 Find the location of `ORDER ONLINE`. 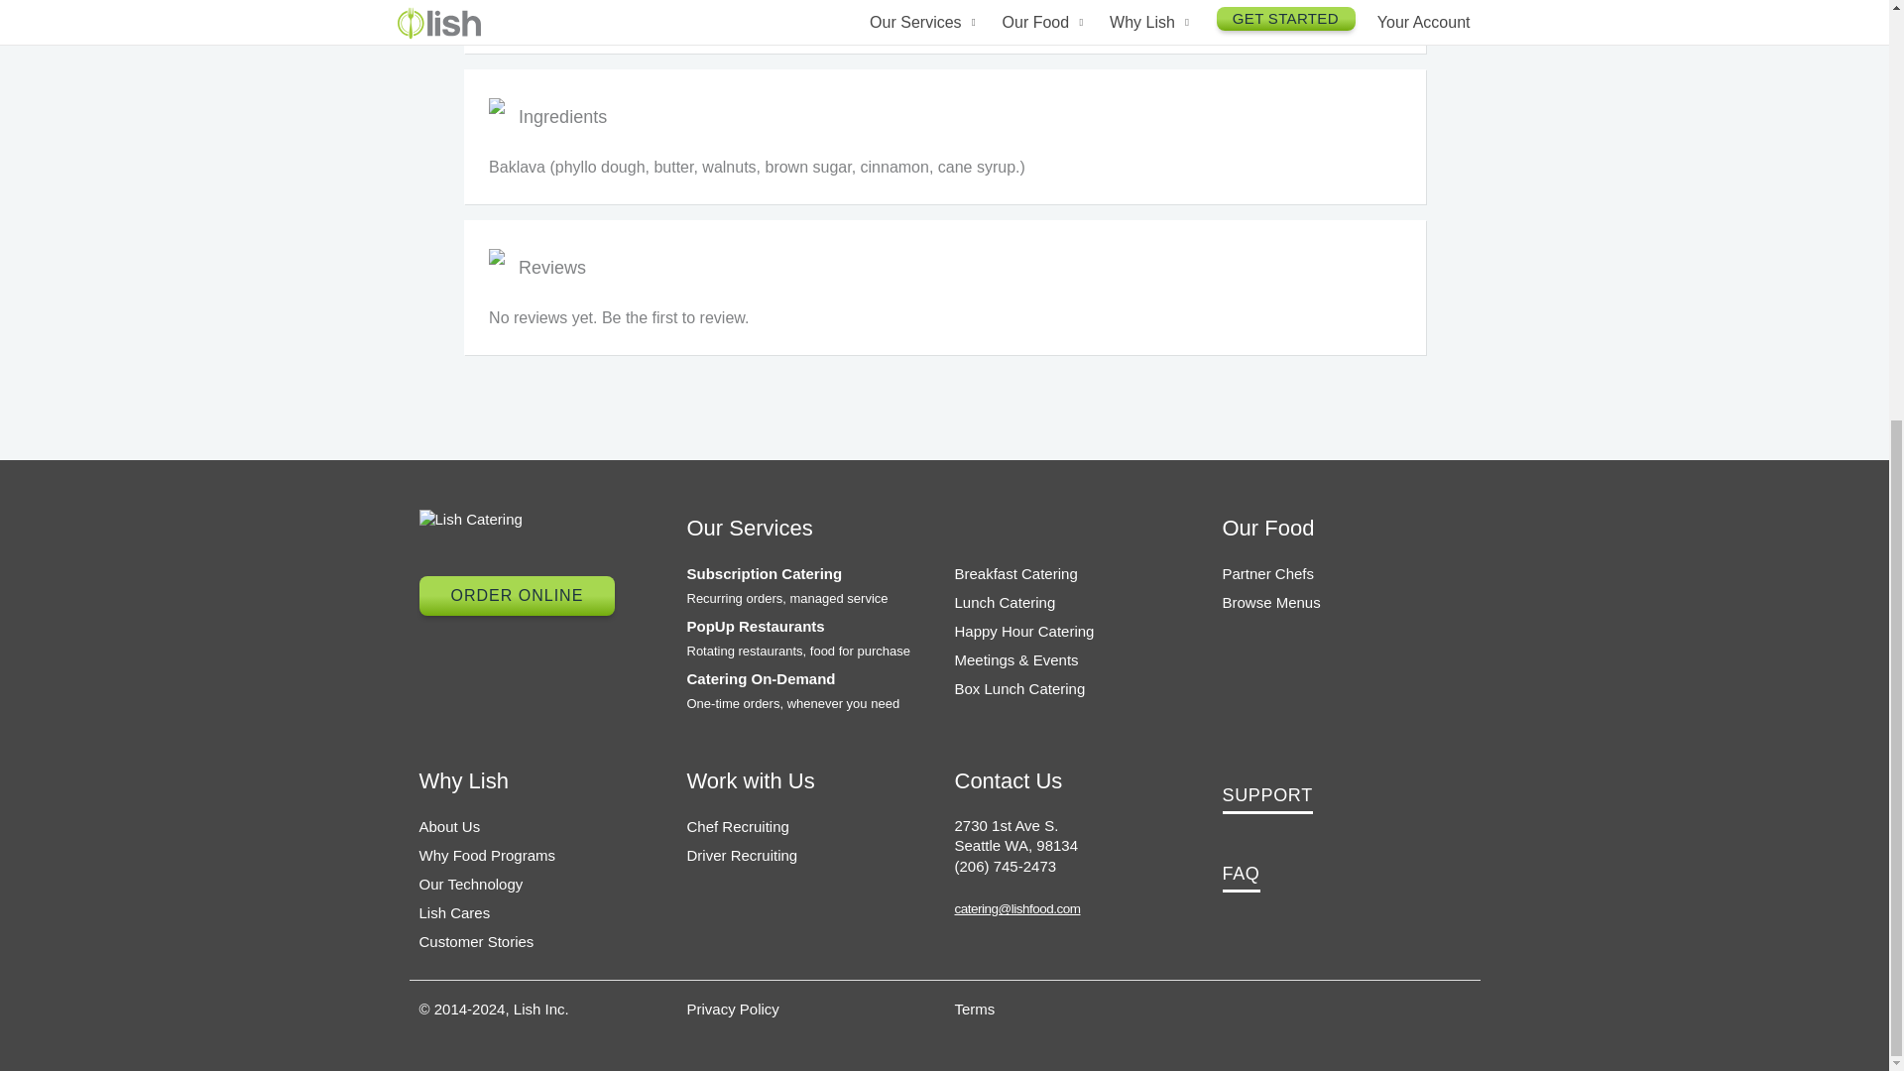

ORDER ONLINE is located at coordinates (517, 596).